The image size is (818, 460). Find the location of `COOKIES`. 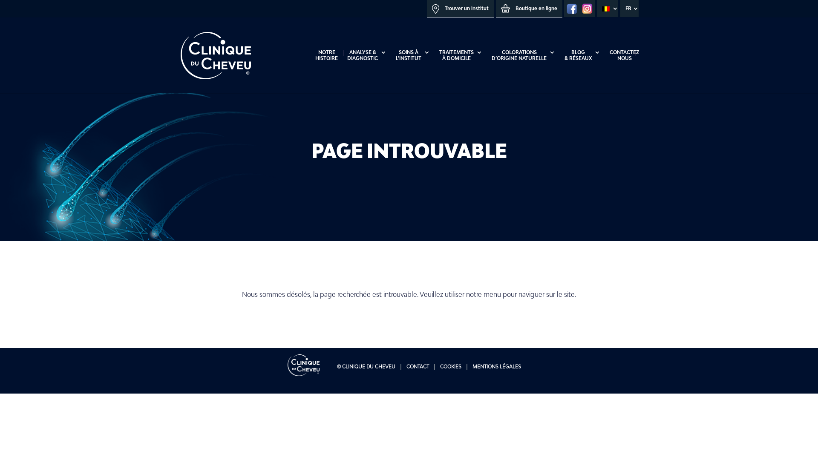

COOKIES is located at coordinates (451, 366).